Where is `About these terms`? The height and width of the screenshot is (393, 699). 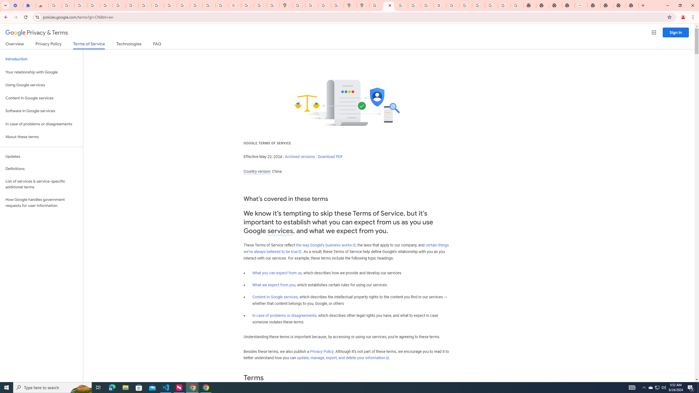 About these terms is located at coordinates (42, 137).